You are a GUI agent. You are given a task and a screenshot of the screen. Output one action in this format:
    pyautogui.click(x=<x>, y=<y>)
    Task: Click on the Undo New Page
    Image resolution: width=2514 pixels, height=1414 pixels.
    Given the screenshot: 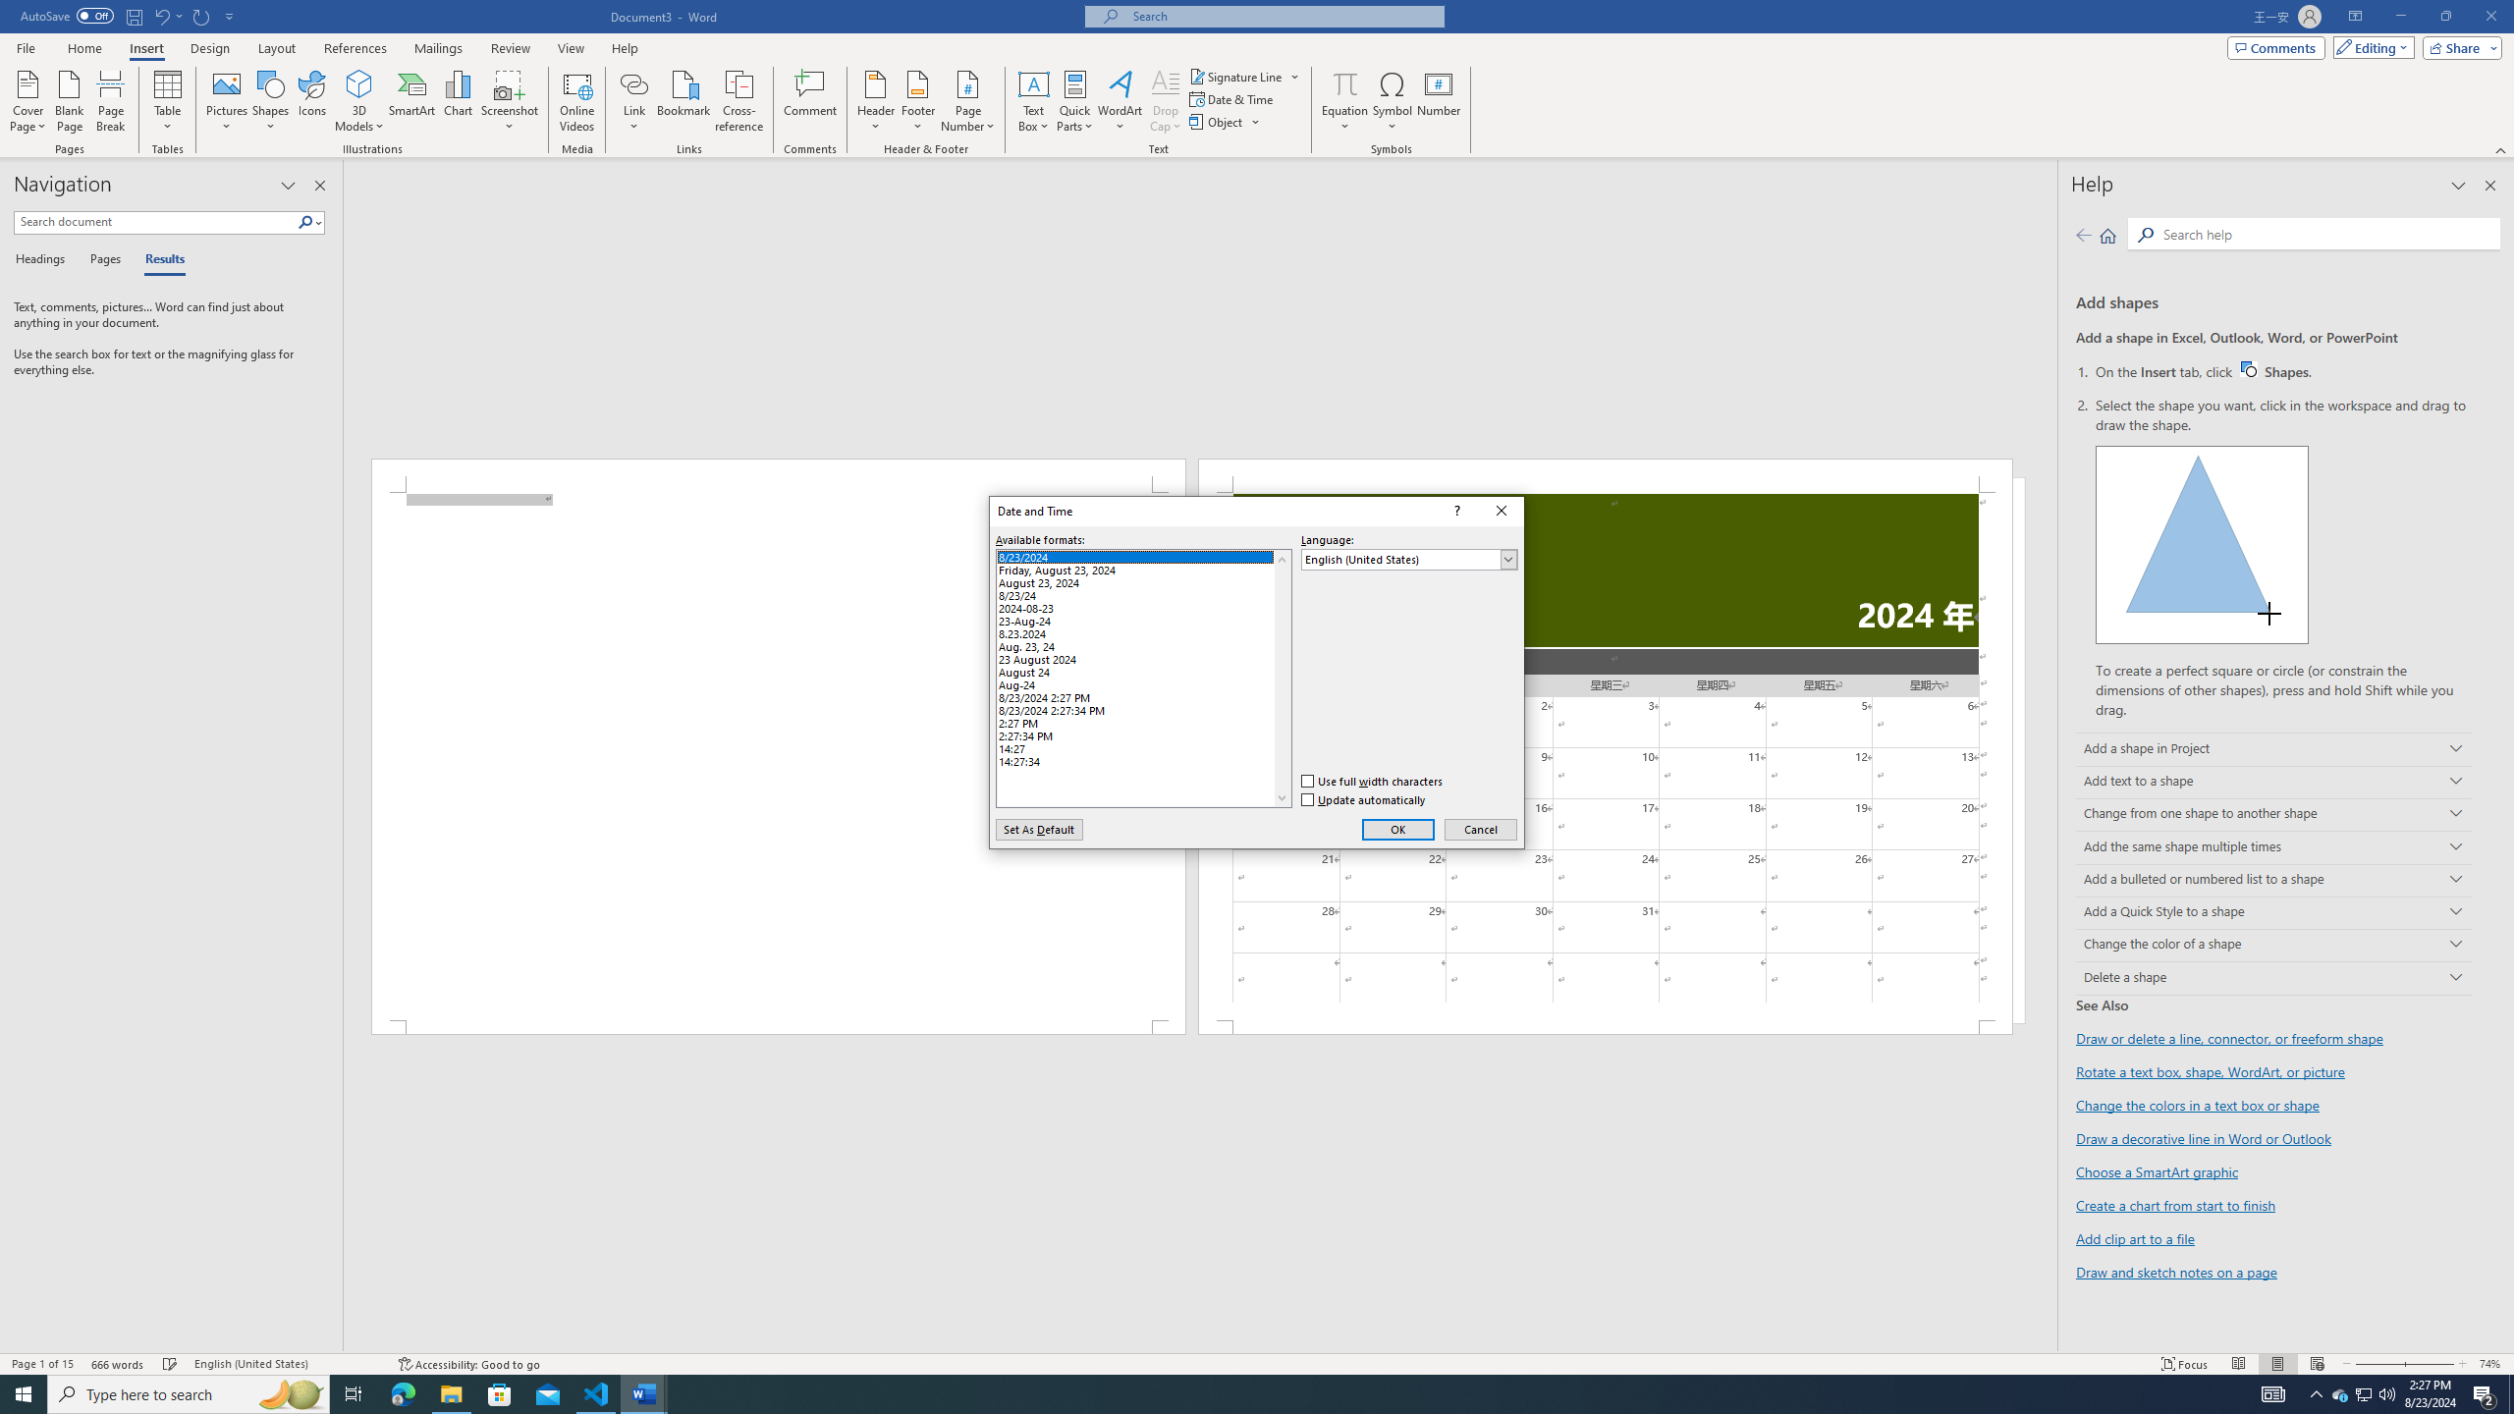 What is the action you would take?
    pyautogui.click(x=161, y=16)
    